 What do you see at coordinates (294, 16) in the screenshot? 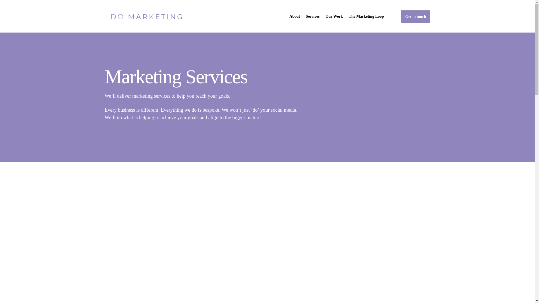
I see `About` at bounding box center [294, 16].